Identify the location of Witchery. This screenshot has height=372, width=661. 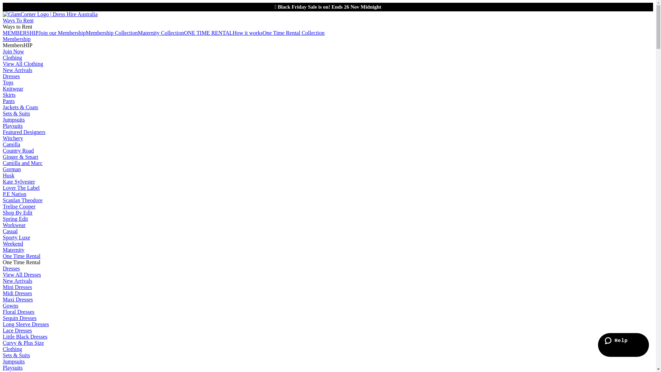
(13, 138).